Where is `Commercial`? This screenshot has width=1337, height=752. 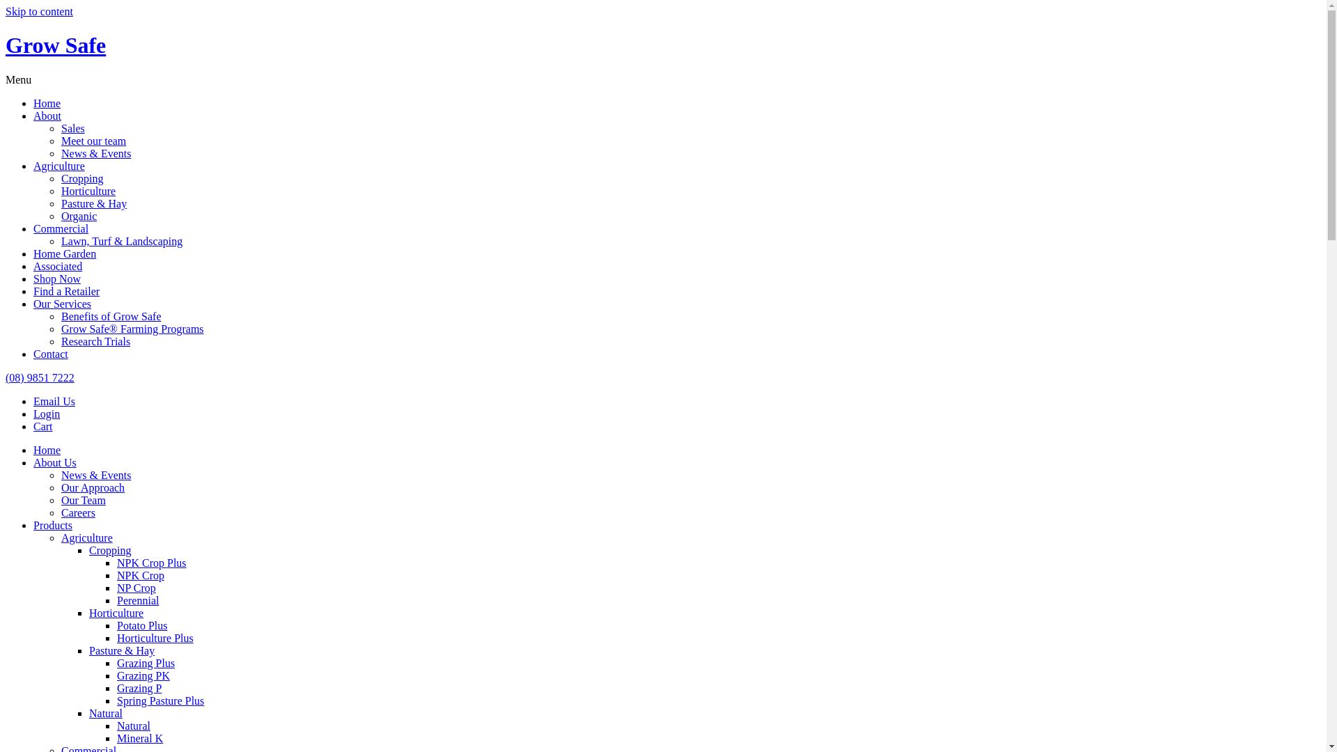 Commercial is located at coordinates (61, 228).